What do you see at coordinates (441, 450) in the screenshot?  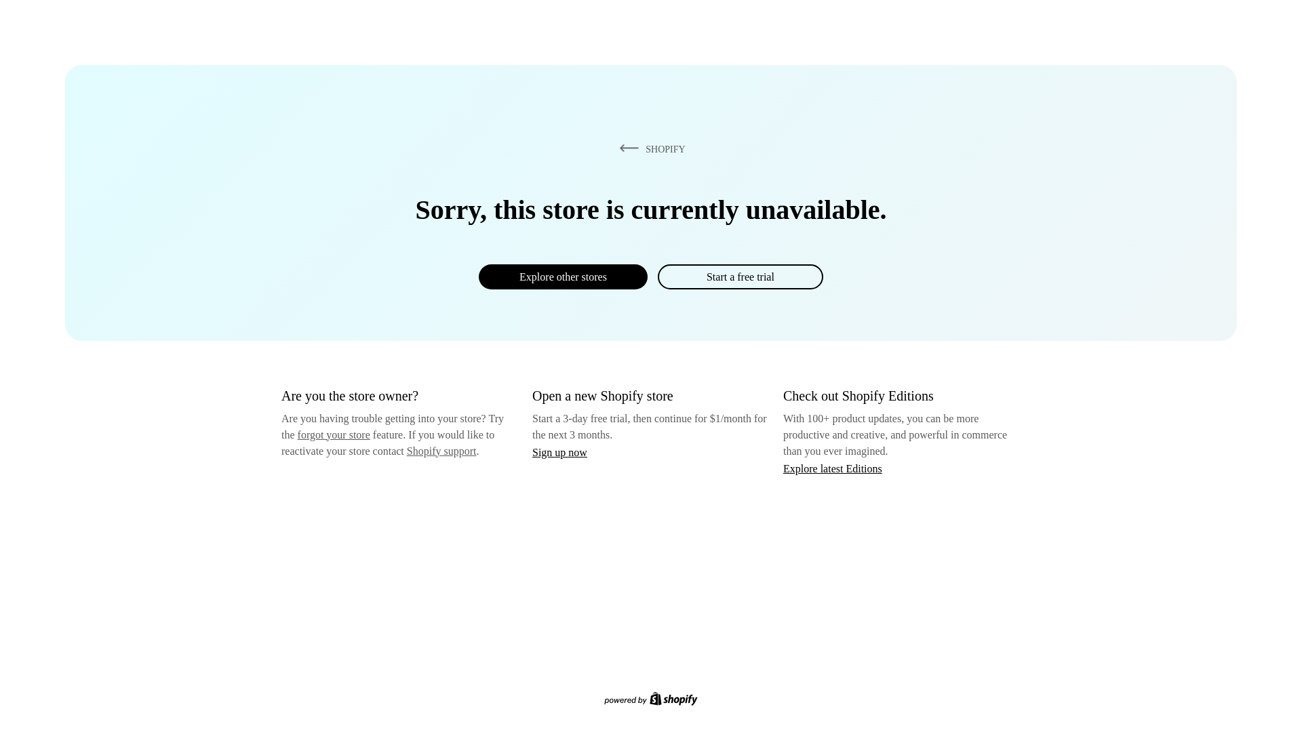 I see `Shopify support` at bounding box center [441, 450].